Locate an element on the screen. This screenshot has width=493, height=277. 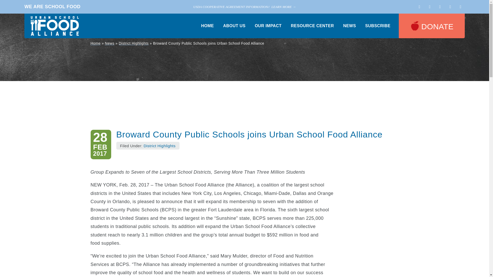
Follow on LinkedIn is located at coordinates (450, 7).